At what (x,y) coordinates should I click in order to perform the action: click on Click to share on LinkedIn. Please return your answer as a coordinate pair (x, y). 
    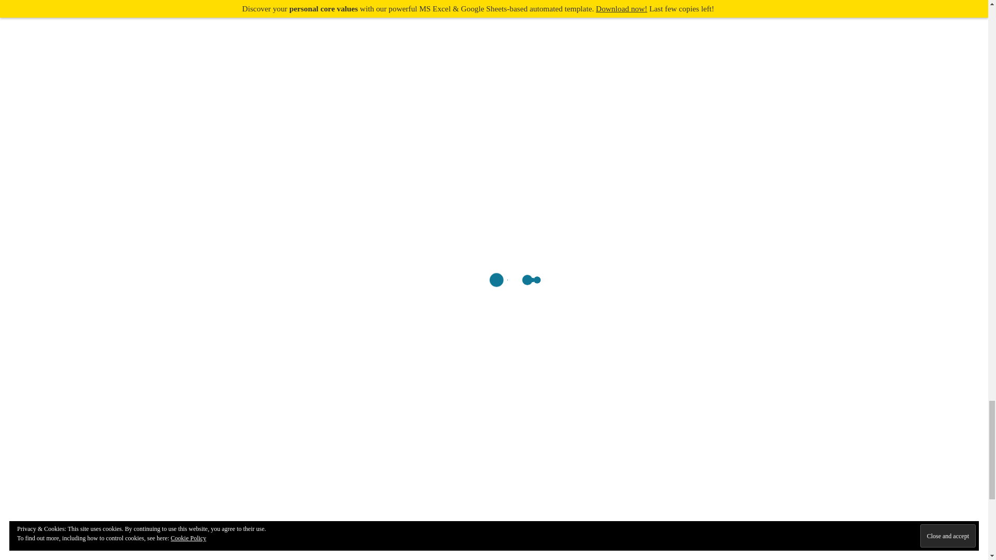
    Looking at the image, I should click on (170, 213).